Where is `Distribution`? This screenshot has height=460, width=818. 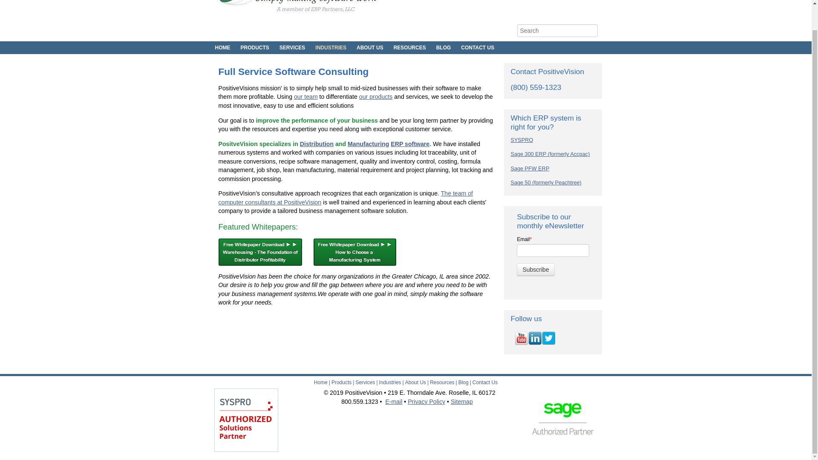 Distribution is located at coordinates (317, 144).